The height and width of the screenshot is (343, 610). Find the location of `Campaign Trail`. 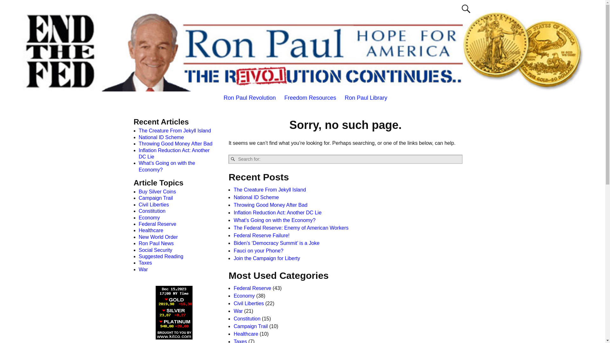

Campaign Trail is located at coordinates (250, 326).